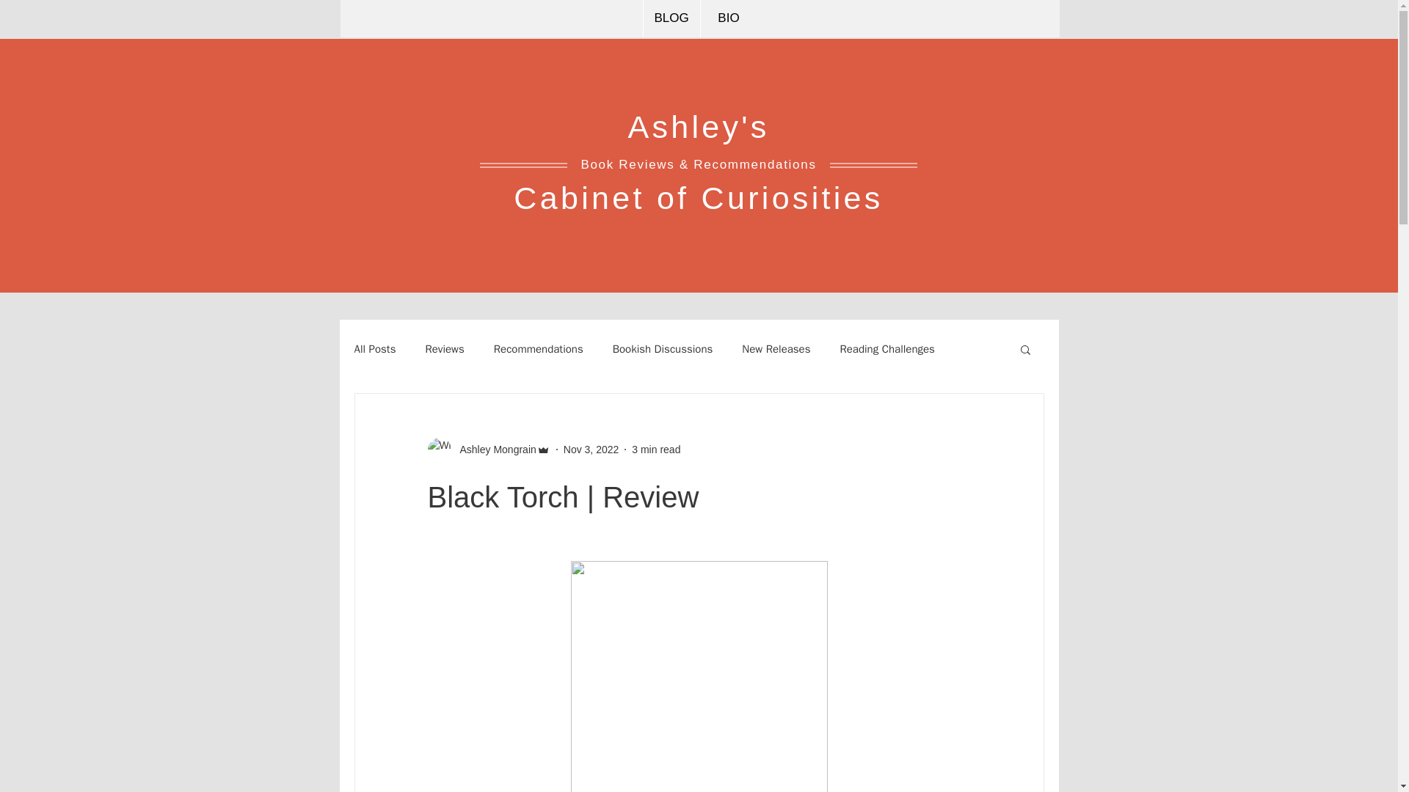 The width and height of the screenshot is (1409, 792). I want to click on BLOG, so click(671, 18).